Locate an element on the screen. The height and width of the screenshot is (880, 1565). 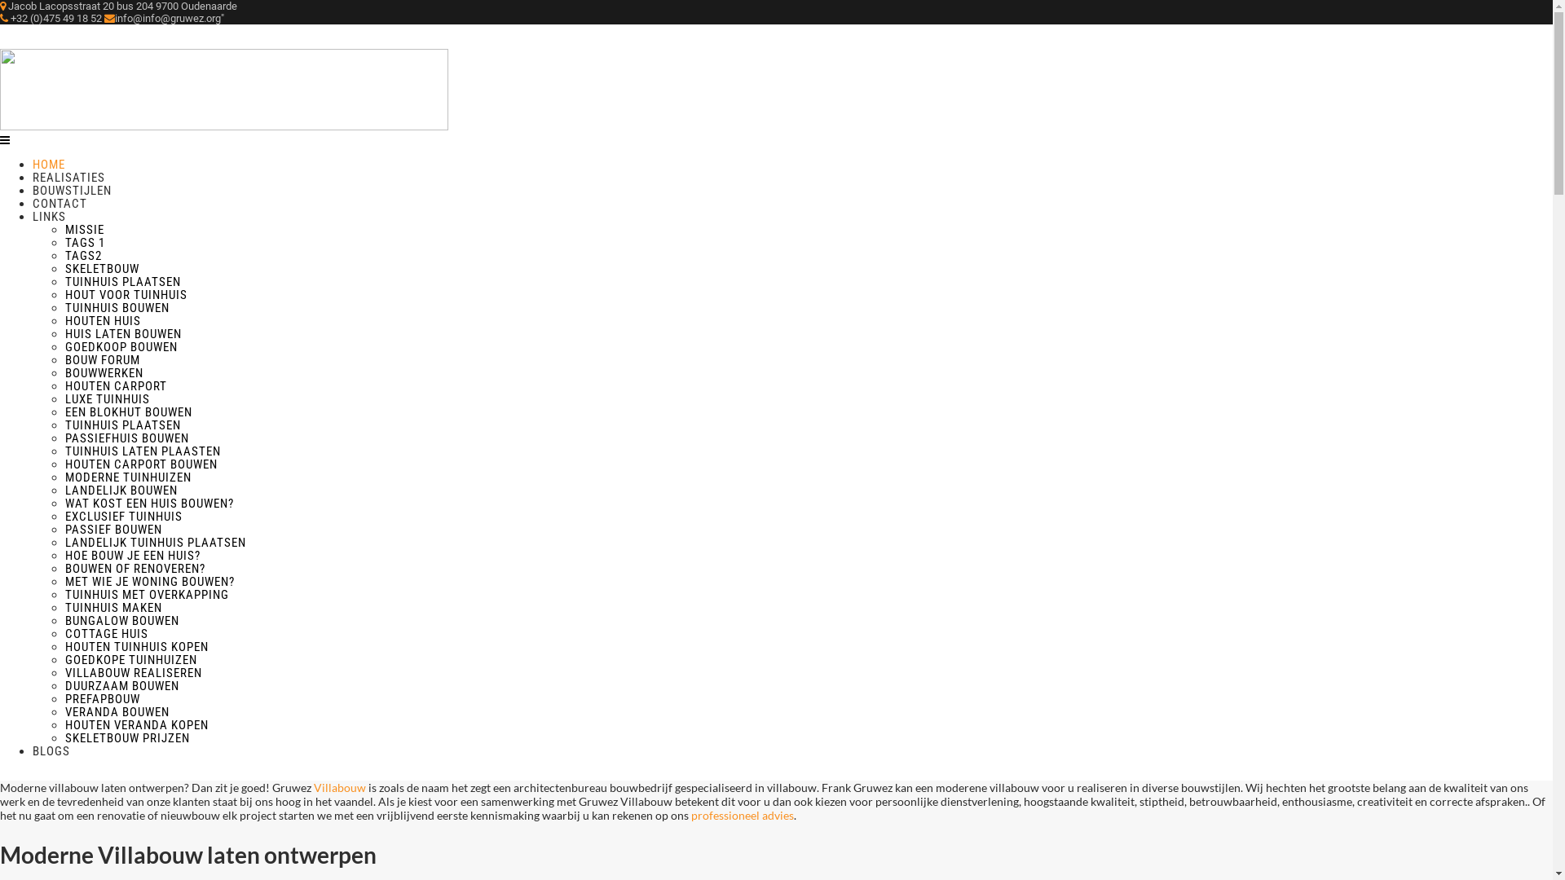
PASSIEFHUIS BOUWEN is located at coordinates (127, 438).